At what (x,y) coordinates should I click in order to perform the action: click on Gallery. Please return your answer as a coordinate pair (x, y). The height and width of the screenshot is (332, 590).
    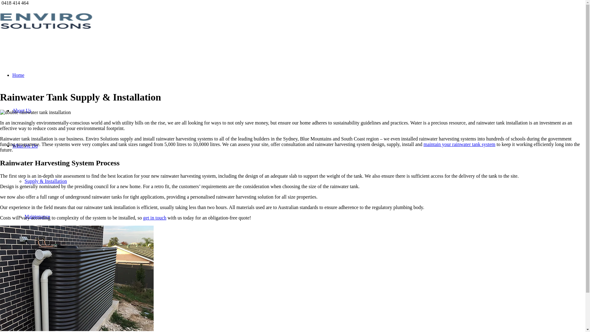
    Looking at the image, I should click on (20, 252).